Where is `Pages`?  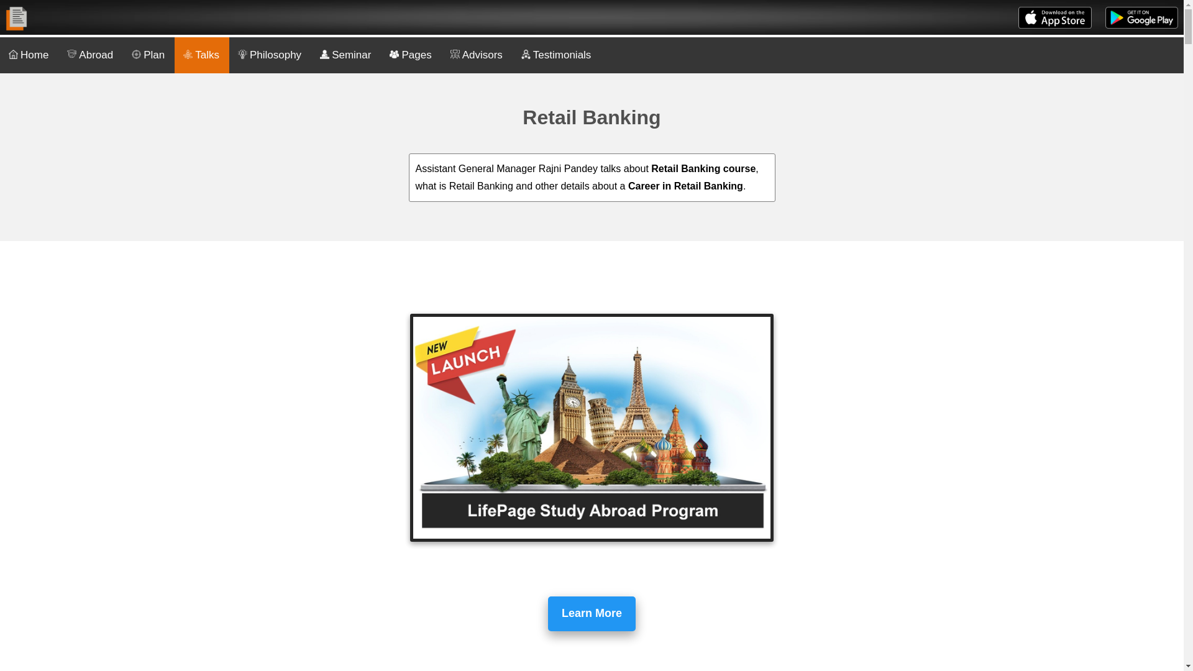
Pages is located at coordinates (411, 55).